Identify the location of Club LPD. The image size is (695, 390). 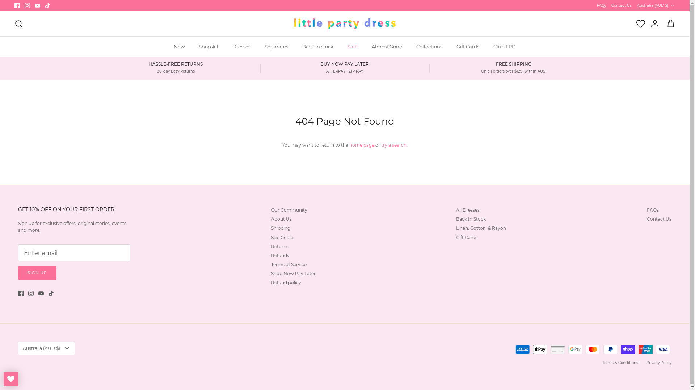
(505, 47).